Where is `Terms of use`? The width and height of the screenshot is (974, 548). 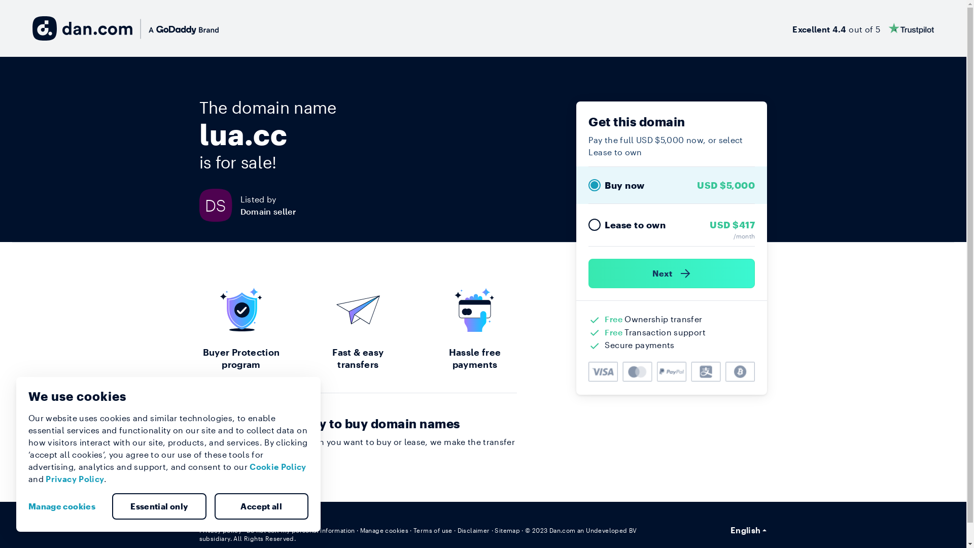 Terms of use is located at coordinates (433, 530).